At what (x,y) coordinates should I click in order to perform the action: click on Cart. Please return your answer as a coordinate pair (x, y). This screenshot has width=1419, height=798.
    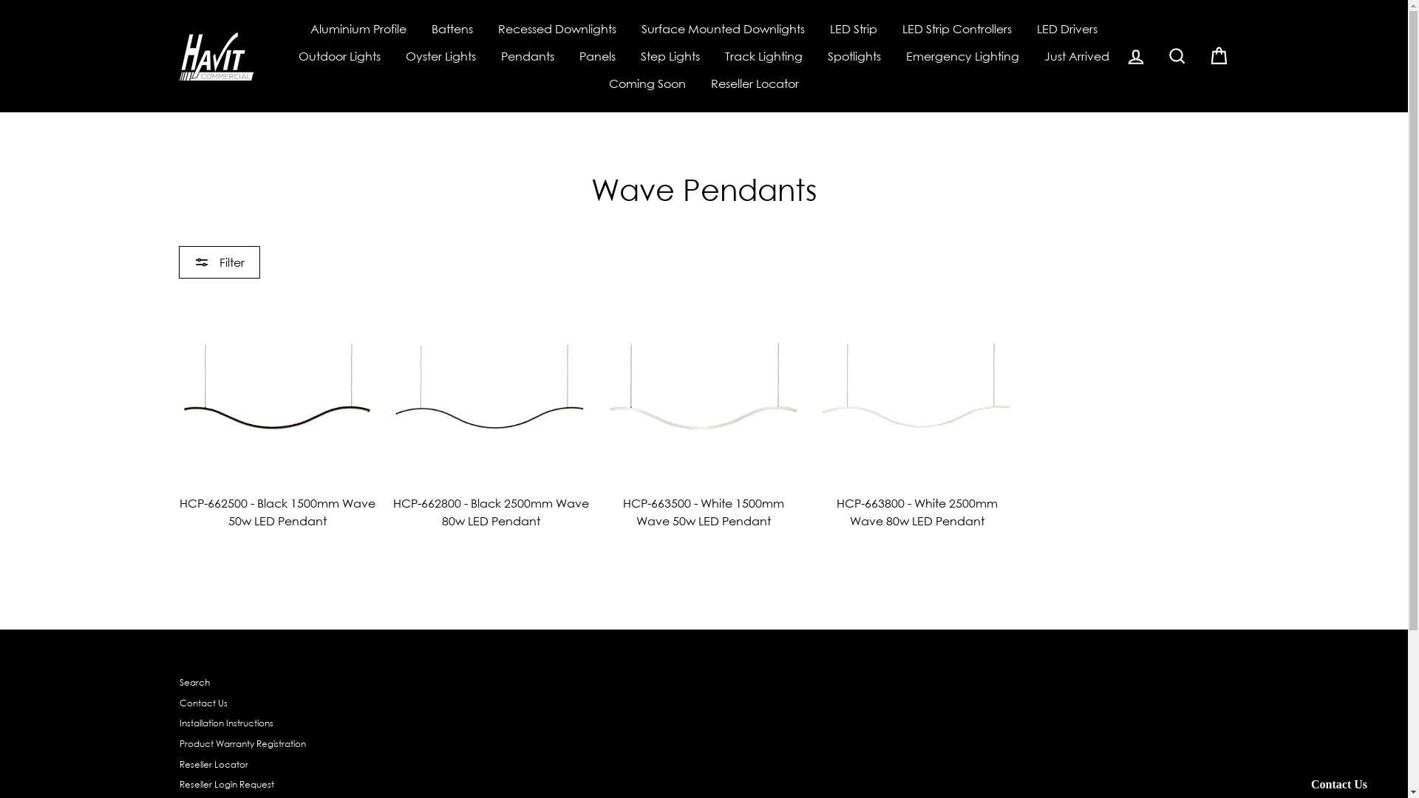
    Looking at the image, I should click on (1218, 56).